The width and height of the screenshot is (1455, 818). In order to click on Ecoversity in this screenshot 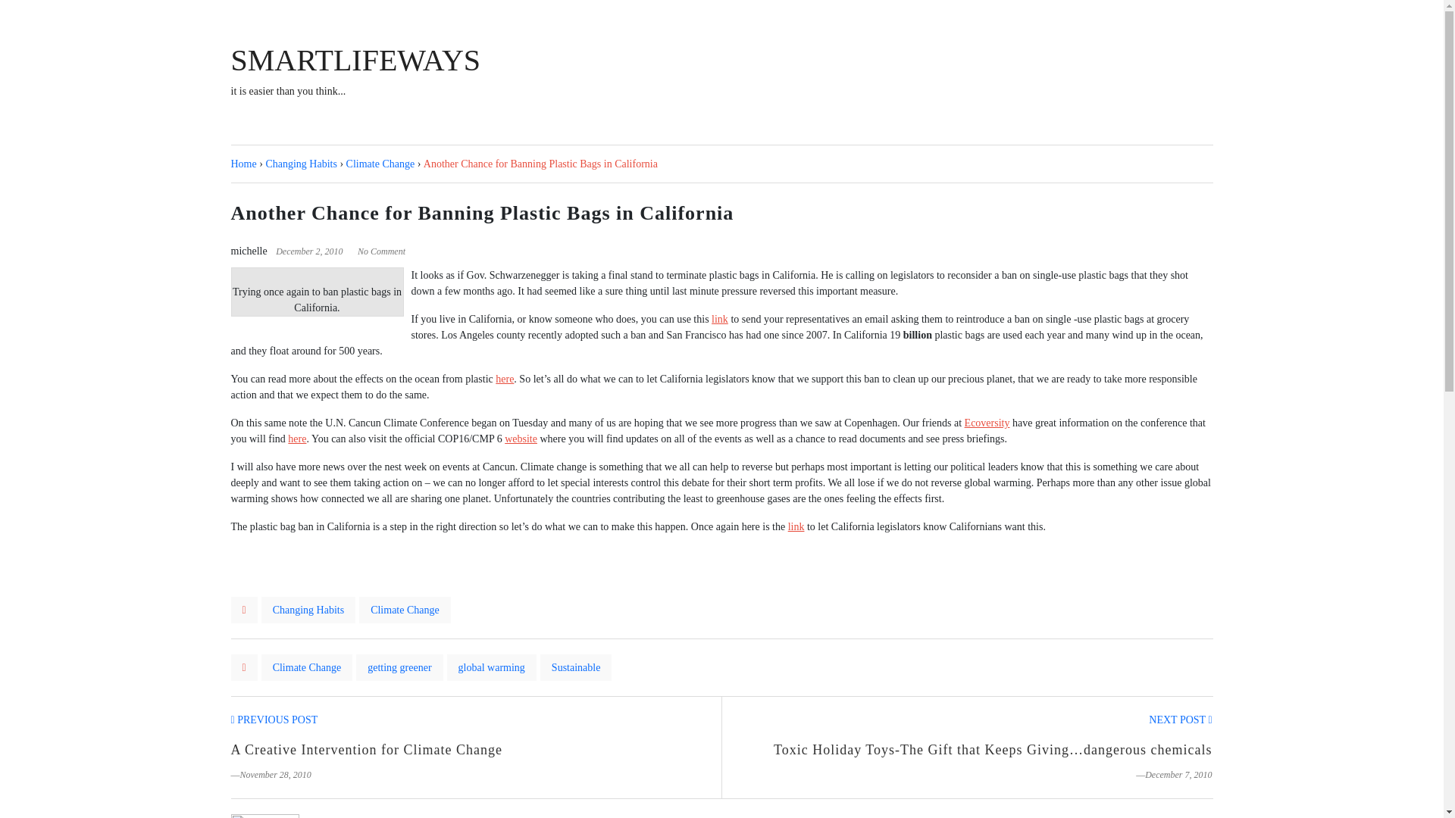, I will do `click(987, 423)`.